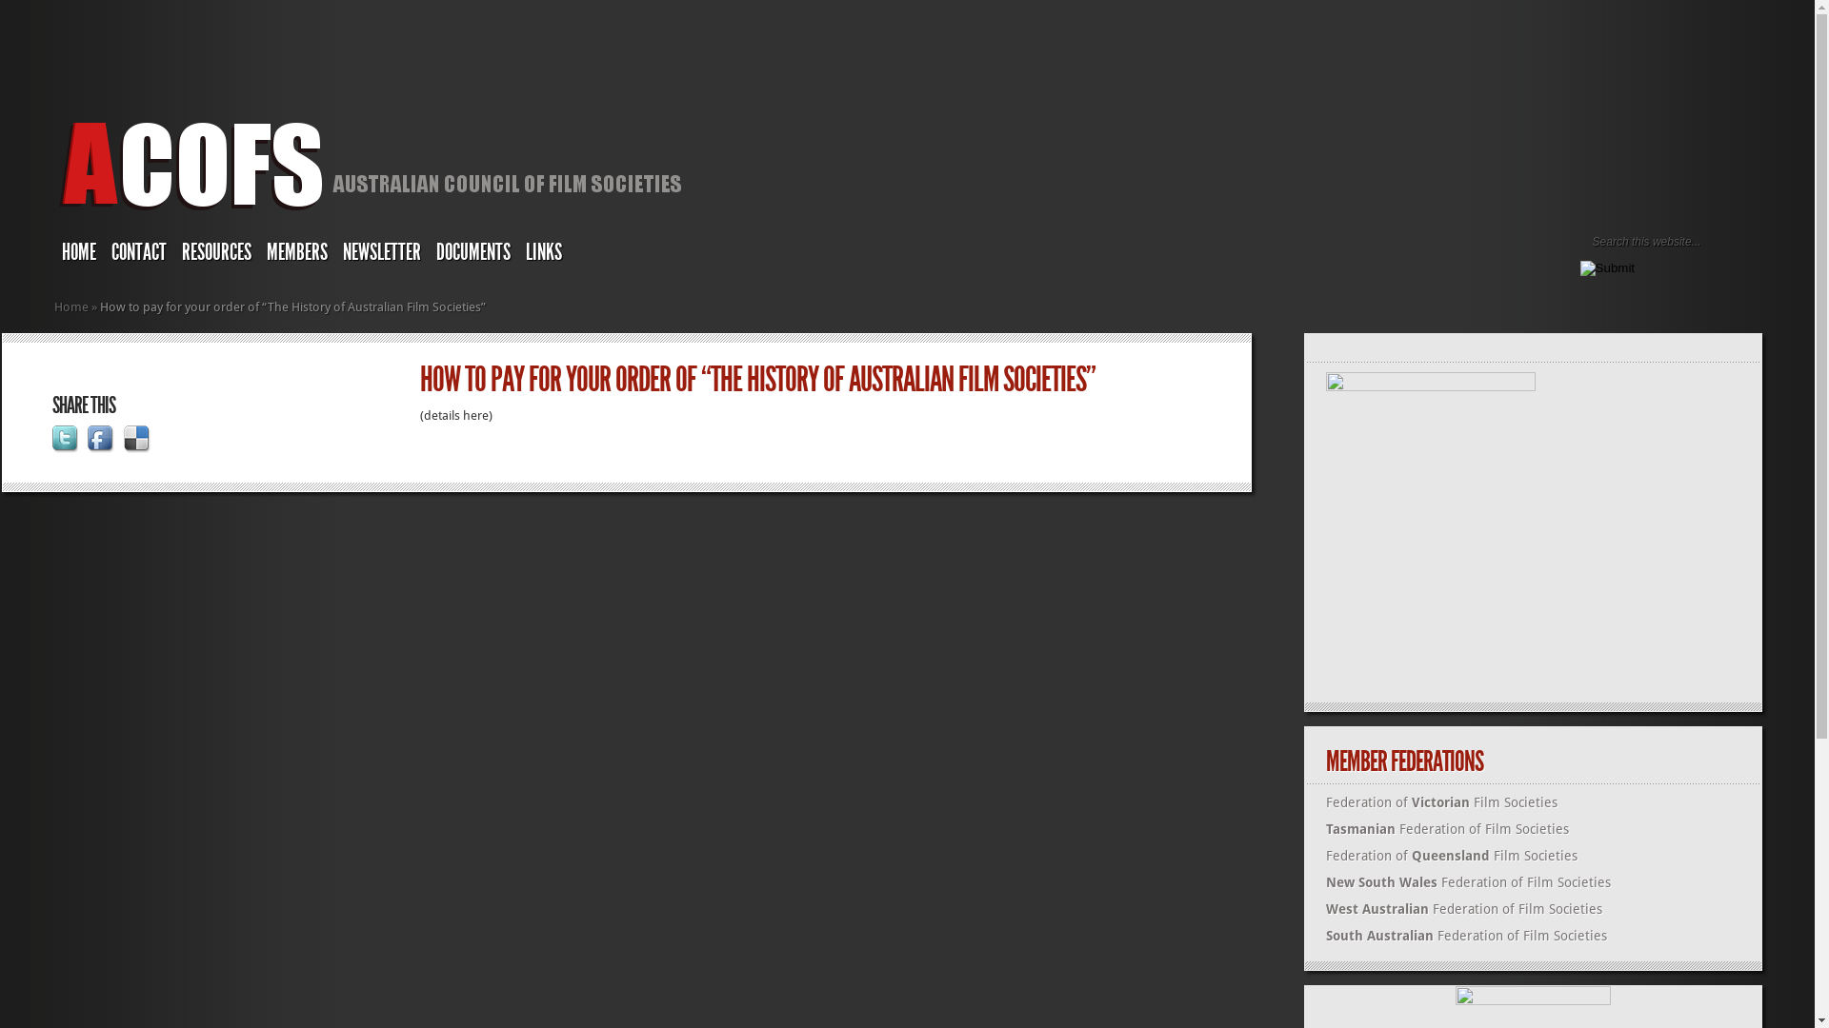 The height and width of the screenshot is (1028, 1829). I want to click on New South Wales Federation of Film Societies, so click(1469, 882).